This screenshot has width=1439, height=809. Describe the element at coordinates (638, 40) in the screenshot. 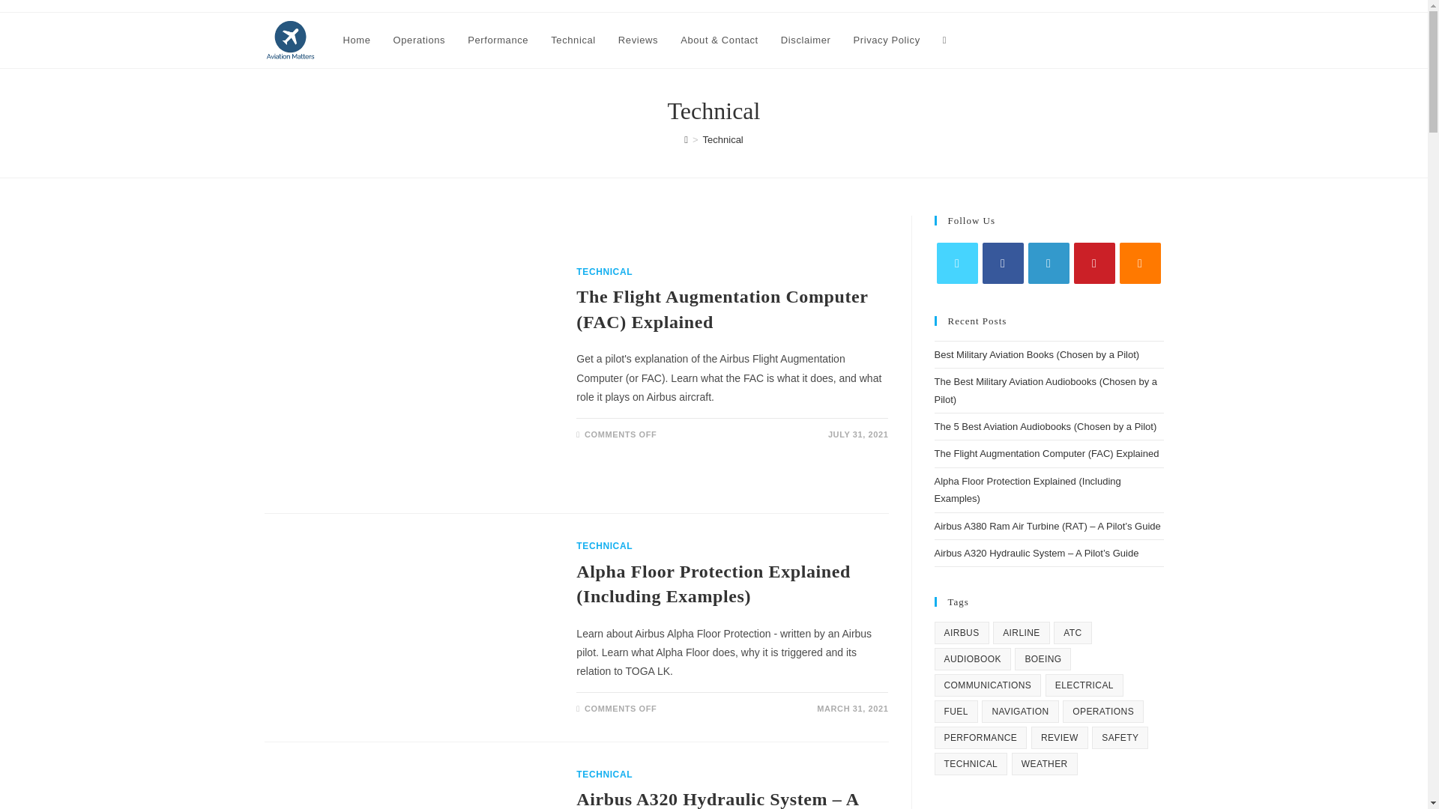

I see `Reviews` at that location.